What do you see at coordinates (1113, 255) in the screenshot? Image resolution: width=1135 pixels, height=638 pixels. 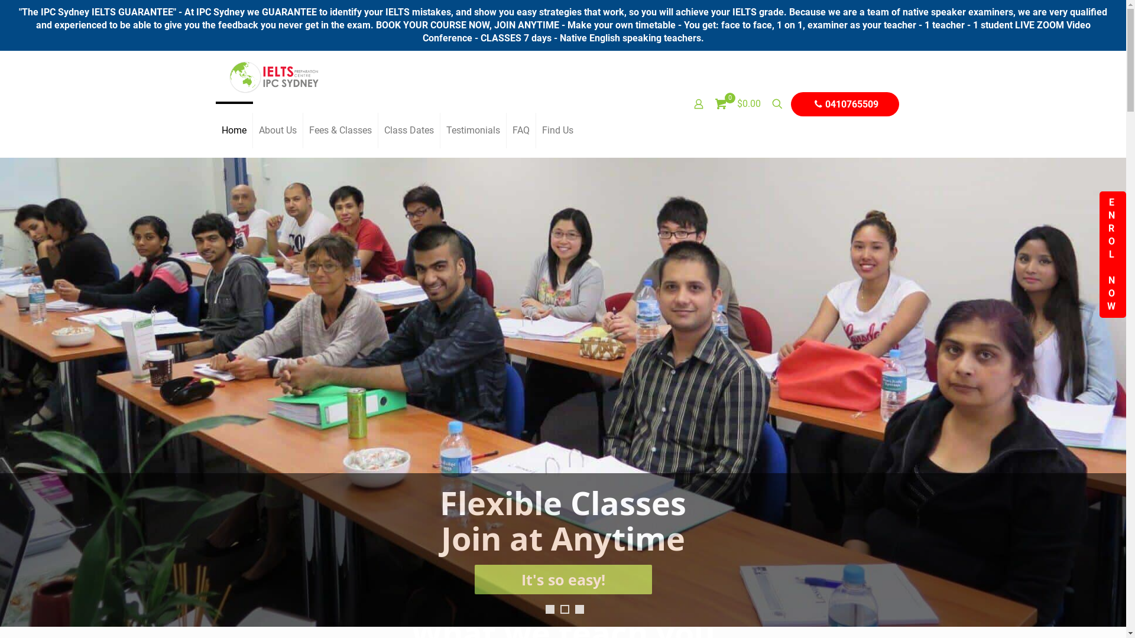 I see `E
N
R
O
L

N
O
W` at bounding box center [1113, 255].